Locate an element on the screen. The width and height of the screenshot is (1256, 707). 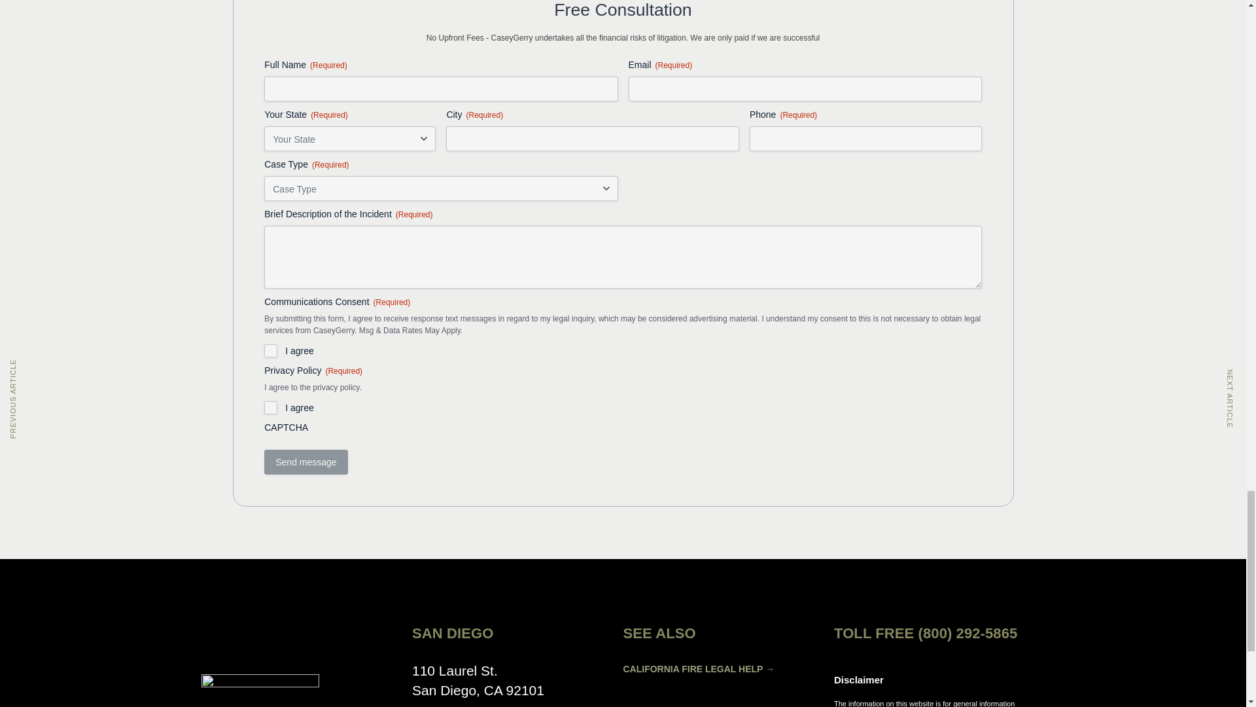
I agree is located at coordinates (271, 407).